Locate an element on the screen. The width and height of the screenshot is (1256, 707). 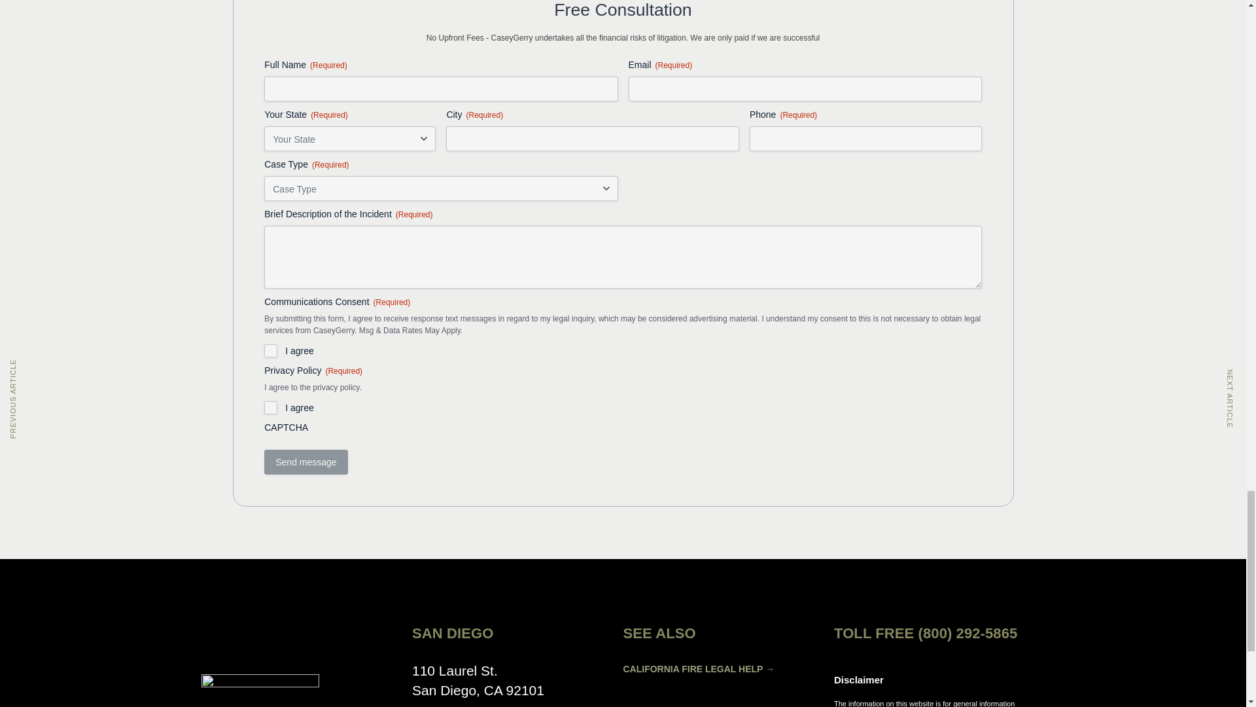
I agree is located at coordinates (271, 407).